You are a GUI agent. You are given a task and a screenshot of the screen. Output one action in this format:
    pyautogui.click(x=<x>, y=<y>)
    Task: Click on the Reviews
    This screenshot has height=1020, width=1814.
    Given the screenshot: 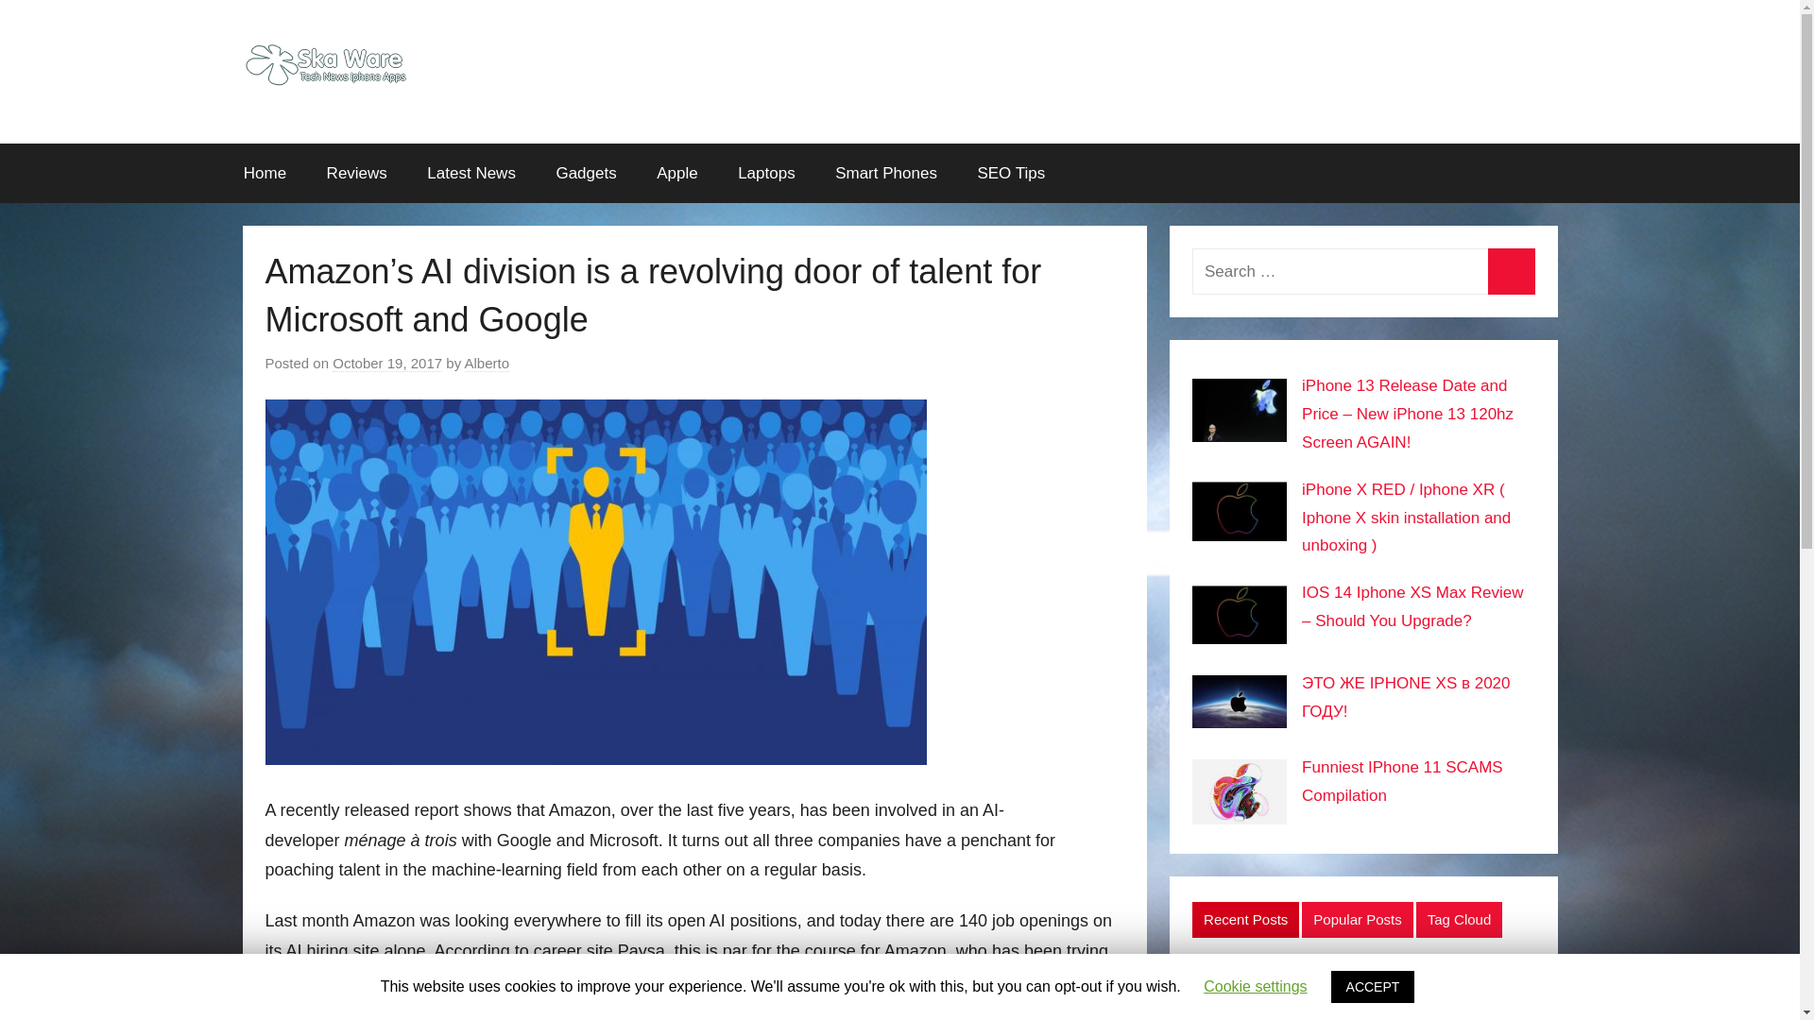 What is the action you would take?
    pyautogui.click(x=356, y=174)
    